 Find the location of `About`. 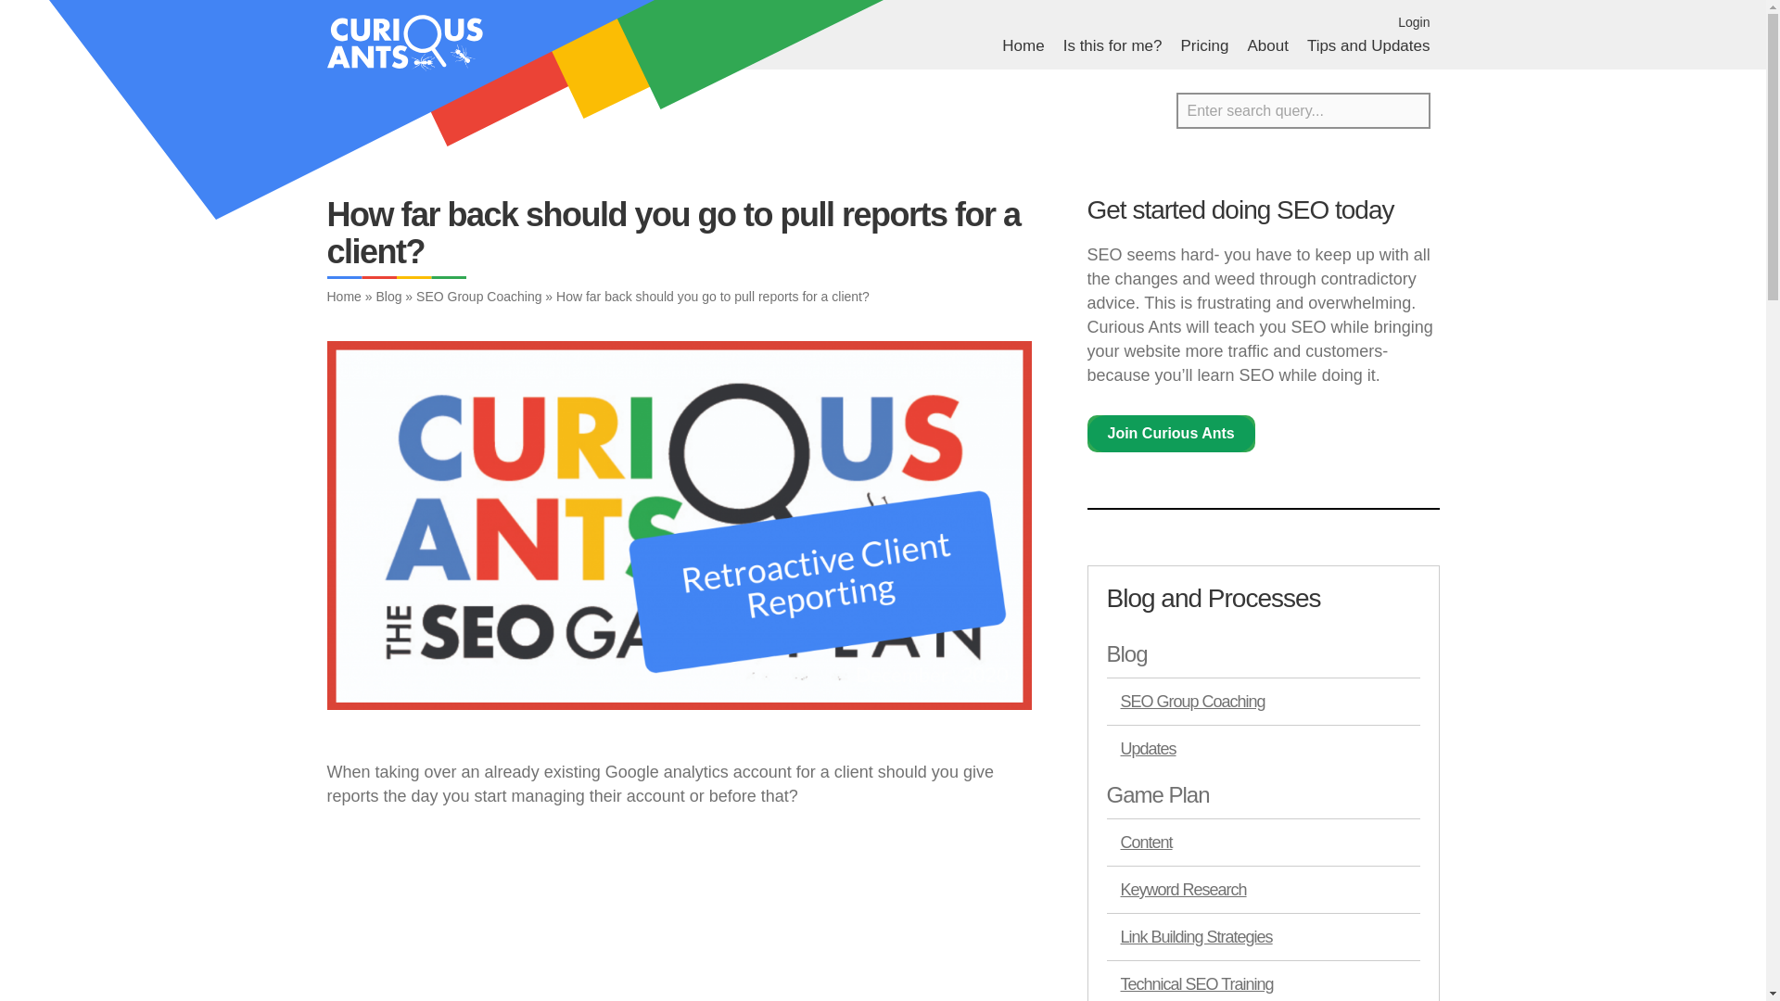

About is located at coordinates (1266, 45).